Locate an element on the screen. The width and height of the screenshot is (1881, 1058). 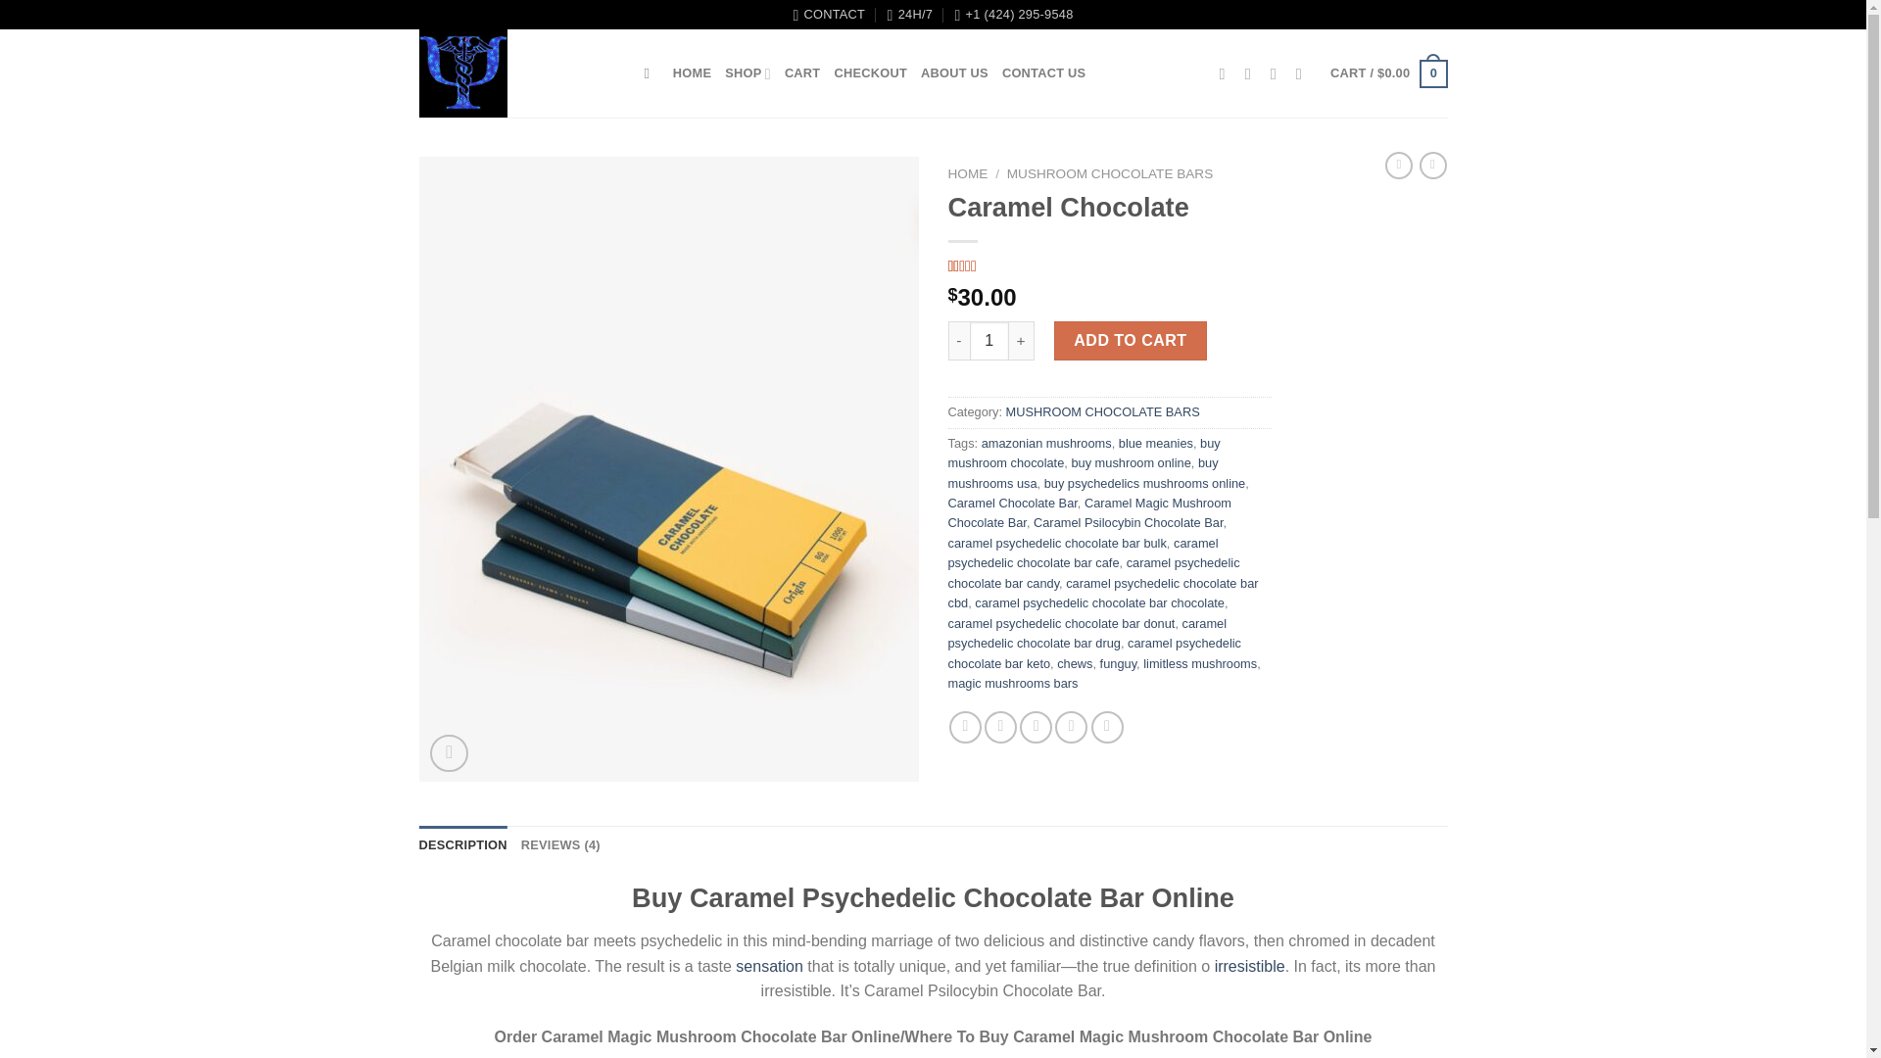
SHOP is located at coordinates (748, 73).